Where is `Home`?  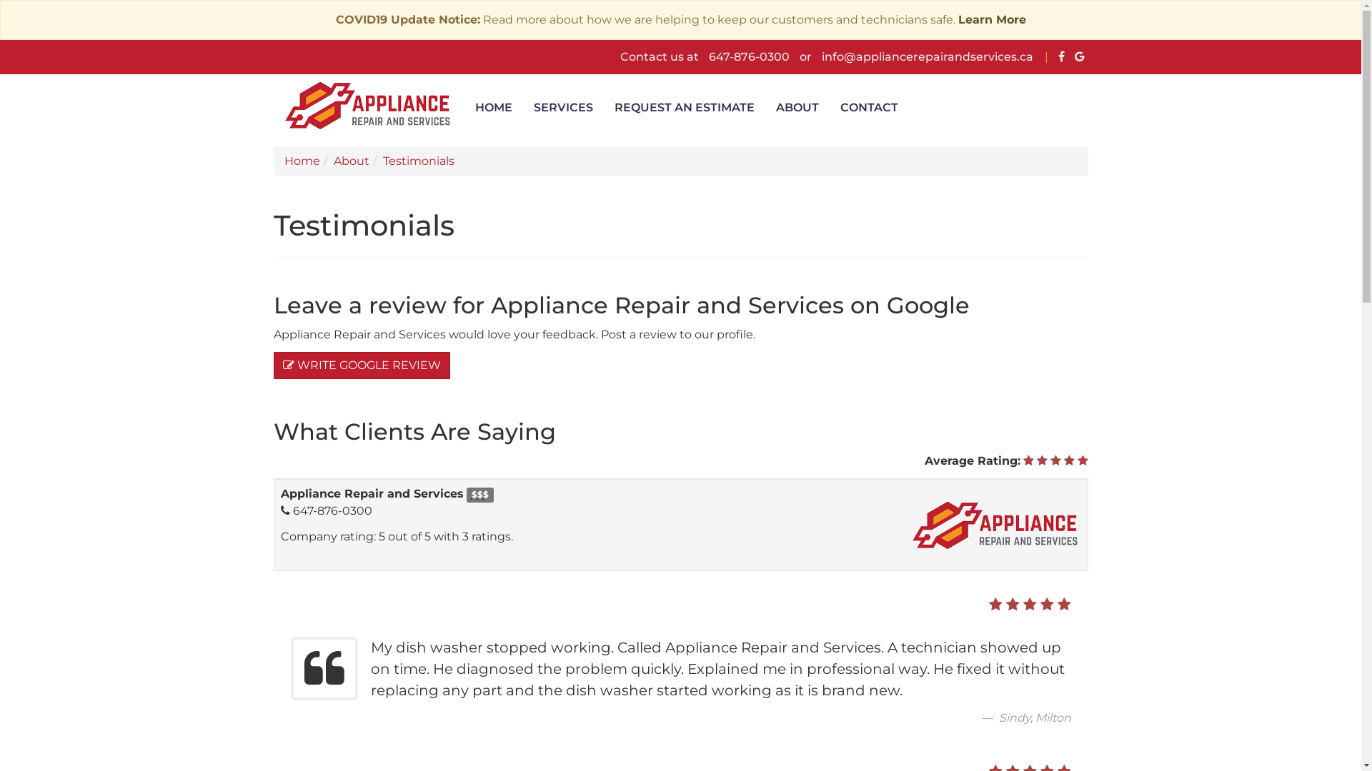 Home is located at coordinates (302, 161).